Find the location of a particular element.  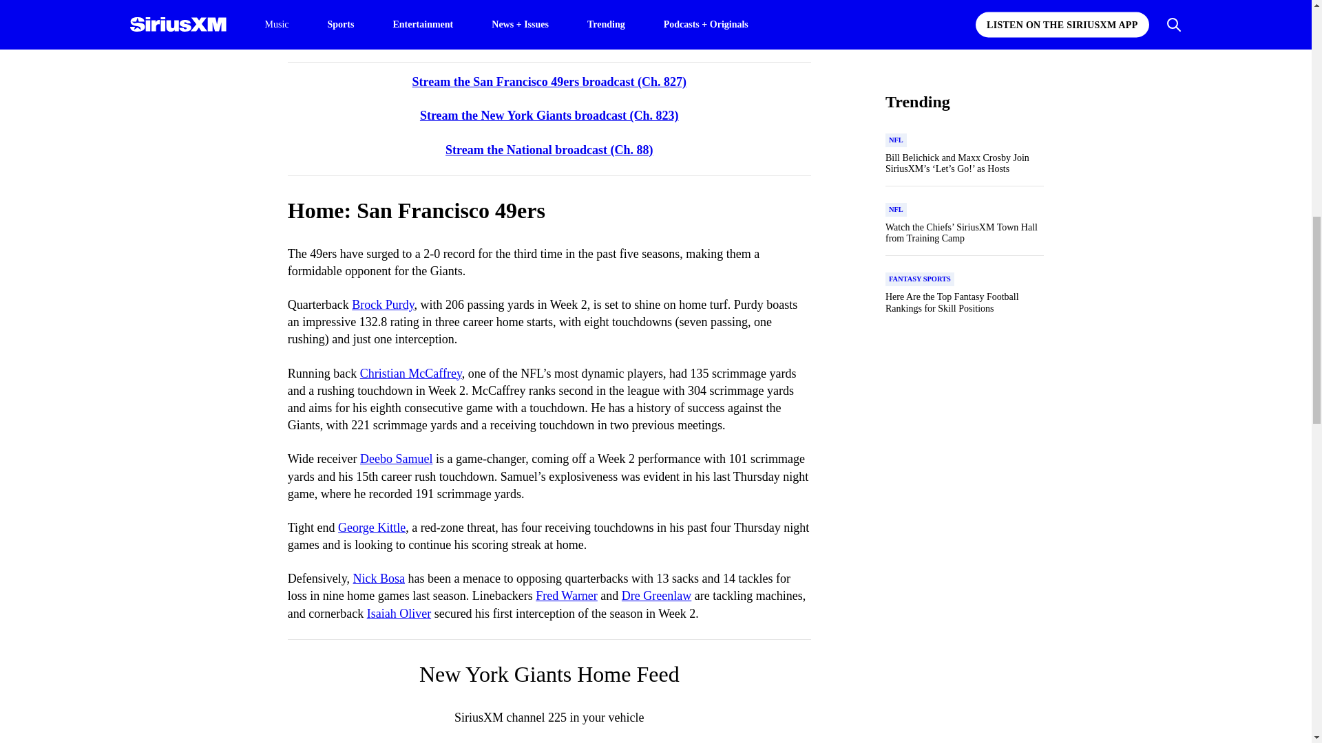

Christian McCaffrey is located at coordinates (410, 373).